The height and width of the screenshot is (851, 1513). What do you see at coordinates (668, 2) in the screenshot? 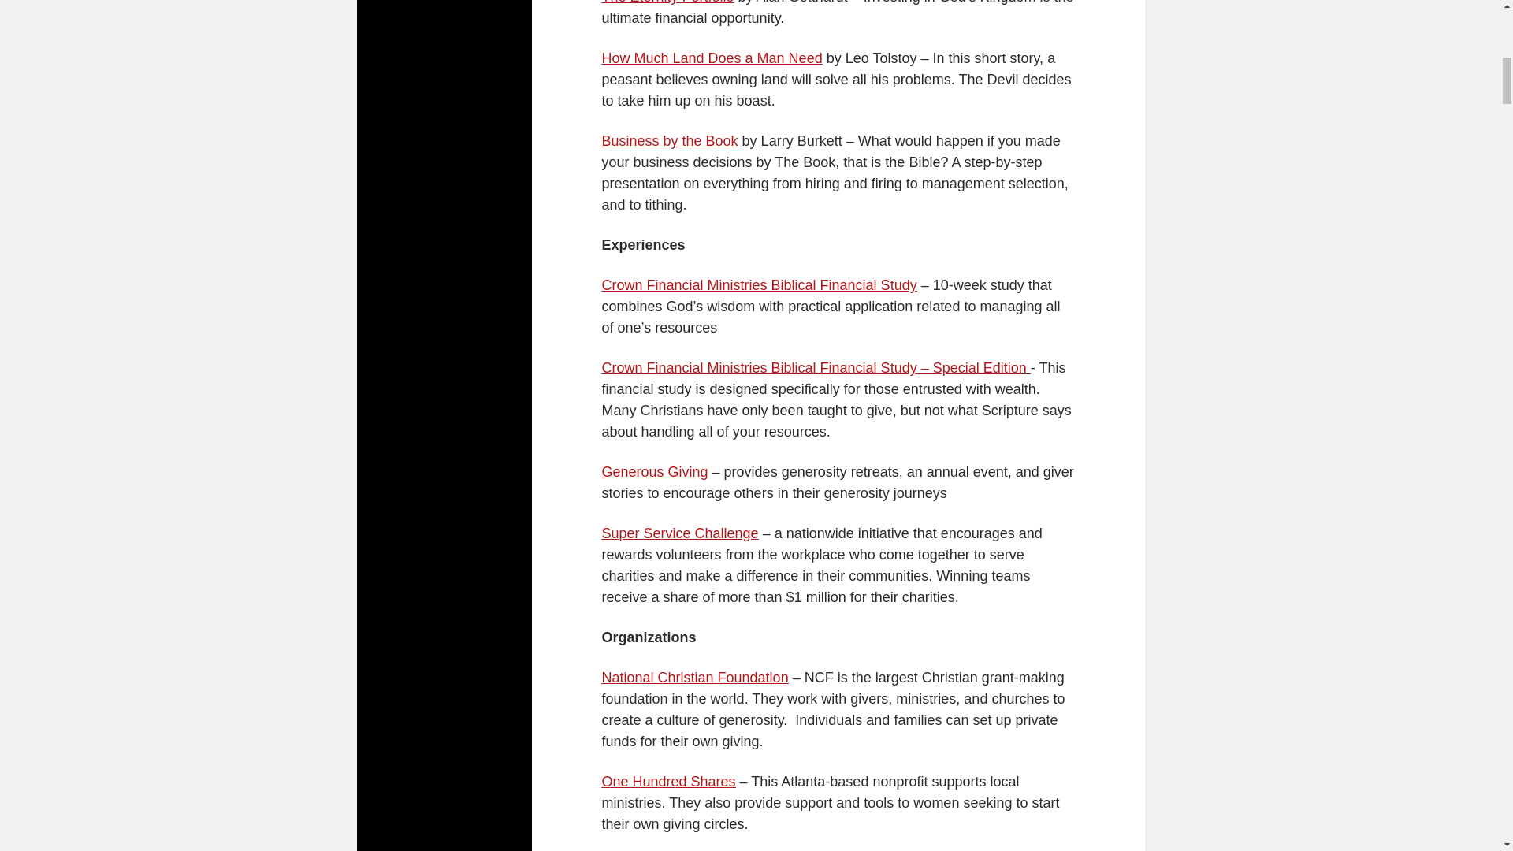
I see `The Eternity Portfolio` at bounding box center [668, 2].